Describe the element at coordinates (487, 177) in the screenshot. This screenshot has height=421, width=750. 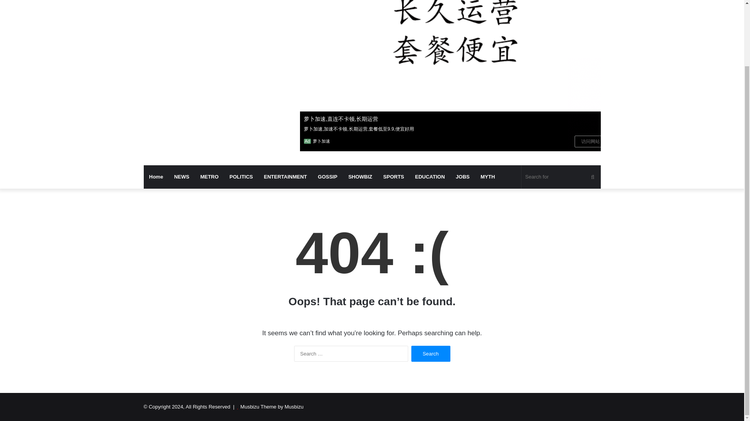
I see `MYTH` at that location.